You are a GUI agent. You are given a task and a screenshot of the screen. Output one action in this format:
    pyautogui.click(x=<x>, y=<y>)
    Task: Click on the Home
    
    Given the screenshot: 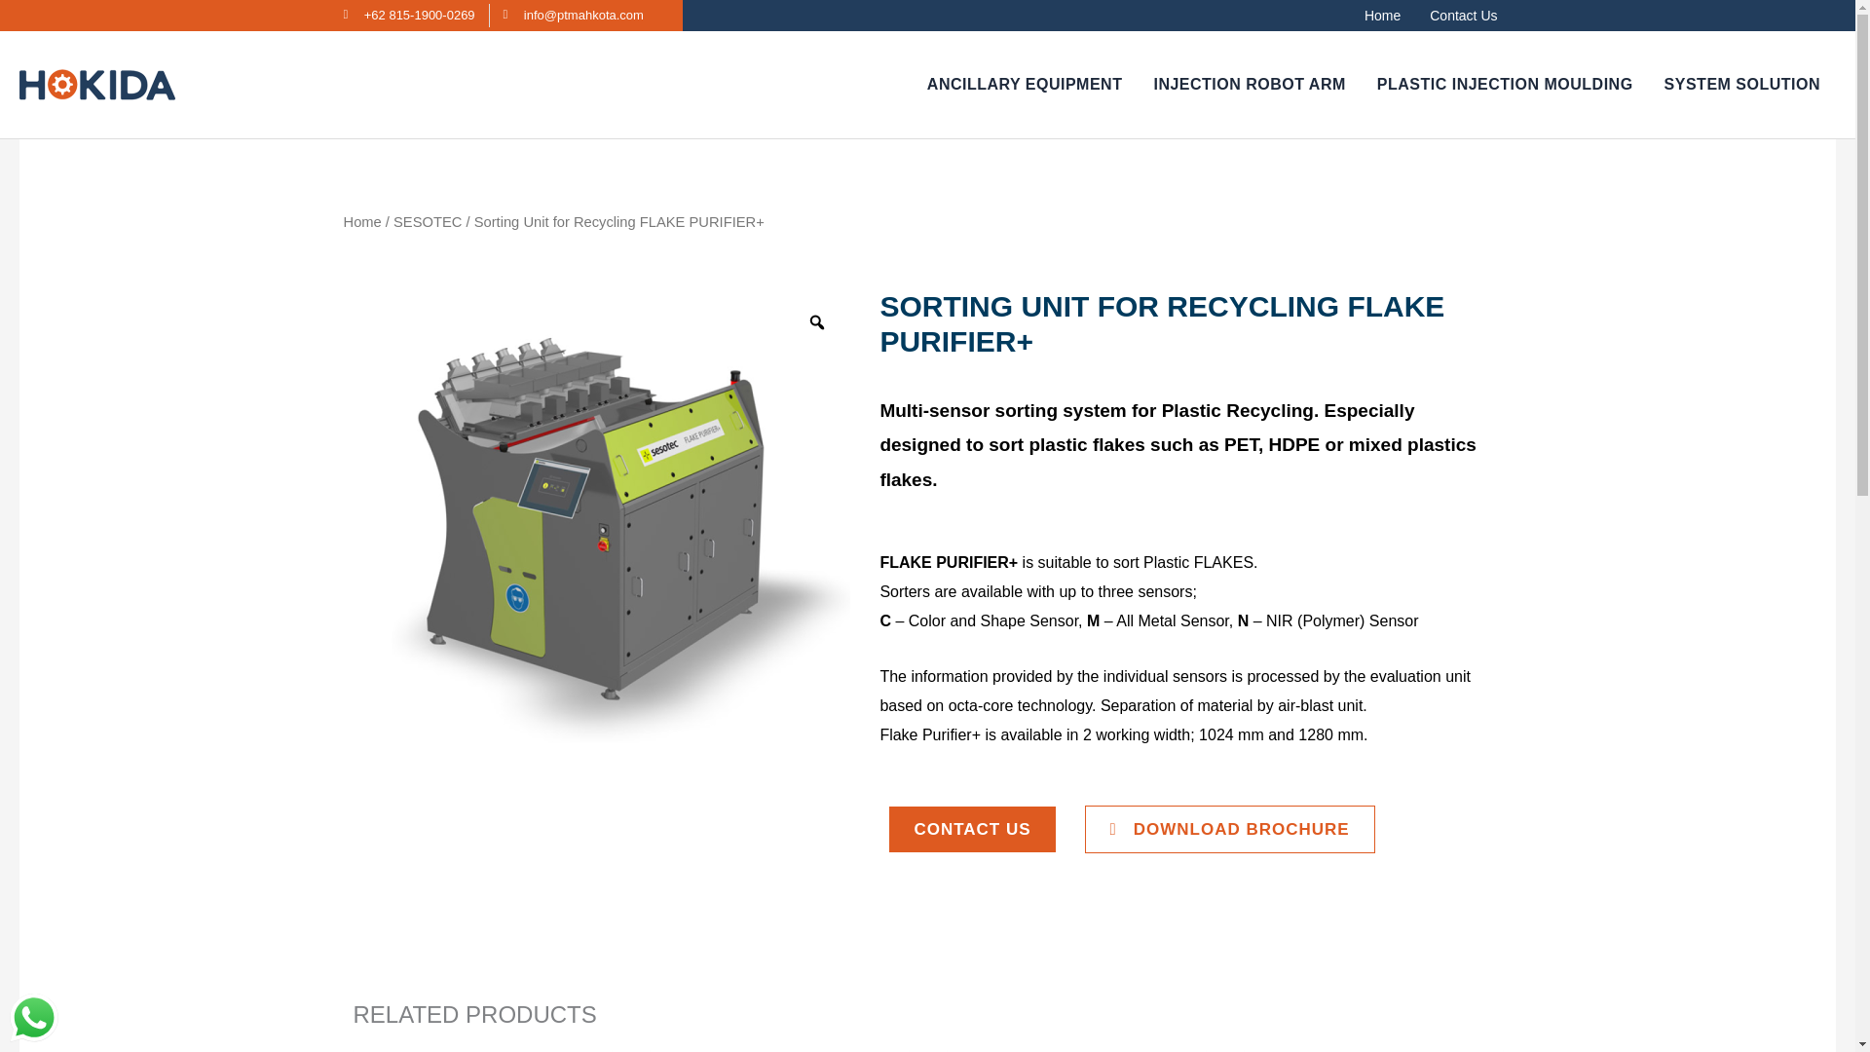 What is the action you would take?
    pyautogui.click(x=361, y=222)
    